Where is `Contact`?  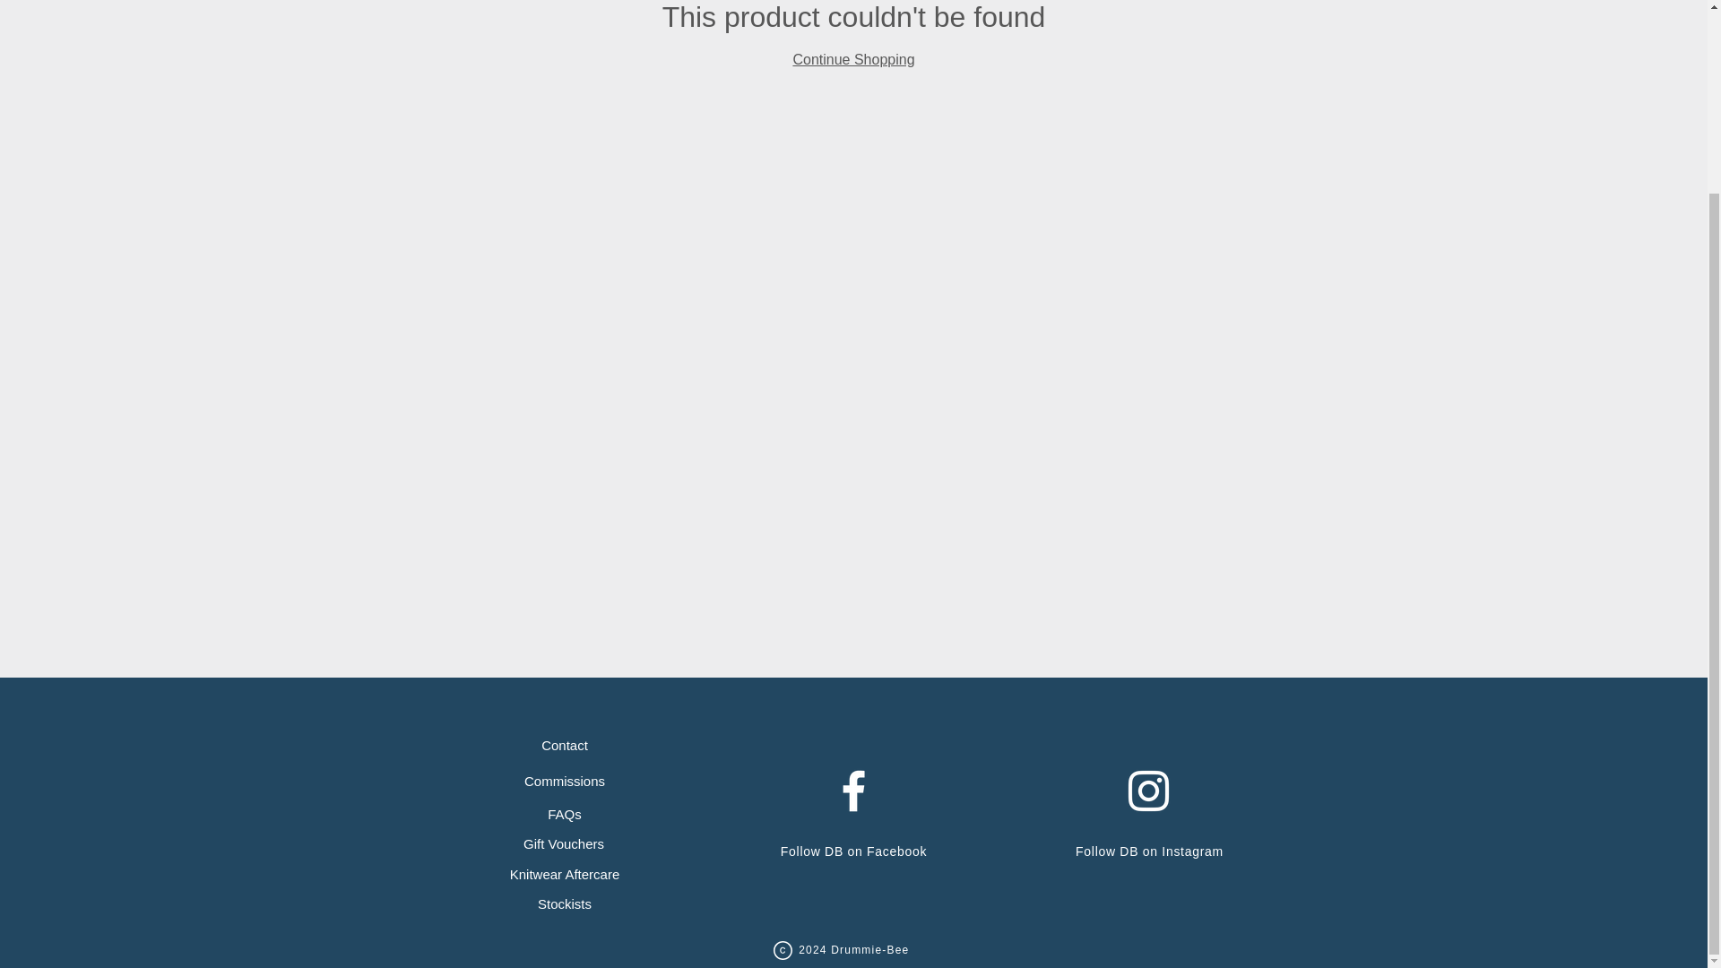
Contact is located at coordinates (564, 746).